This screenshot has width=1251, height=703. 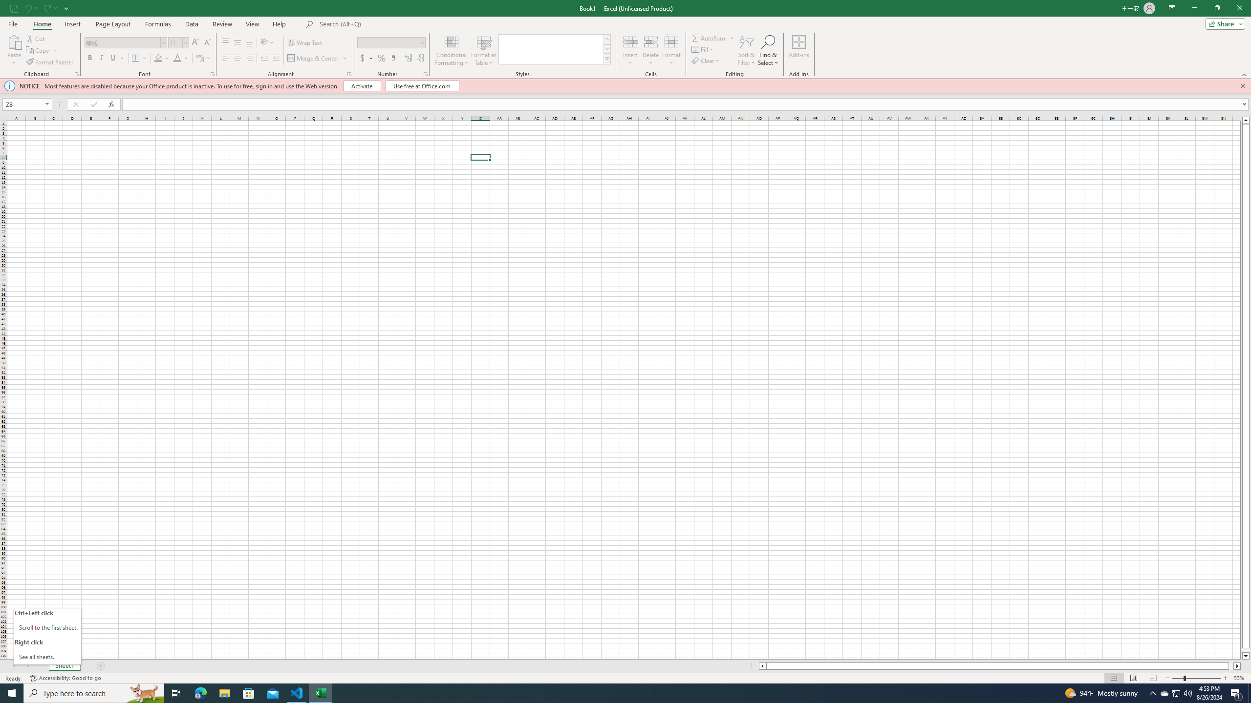 I want to click on Line up, so click(x=1246, y=120).